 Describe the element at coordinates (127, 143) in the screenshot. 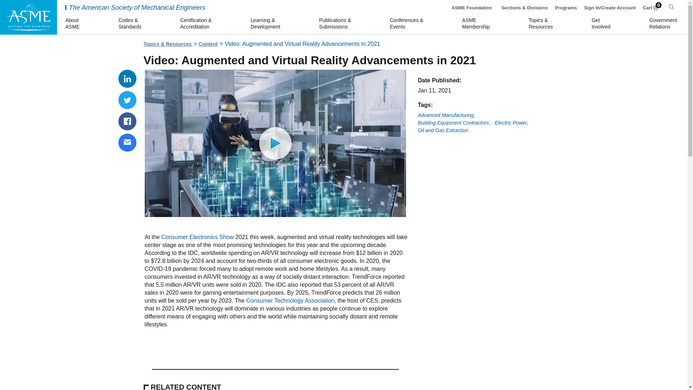

I see `Share on Twitter` at that location.